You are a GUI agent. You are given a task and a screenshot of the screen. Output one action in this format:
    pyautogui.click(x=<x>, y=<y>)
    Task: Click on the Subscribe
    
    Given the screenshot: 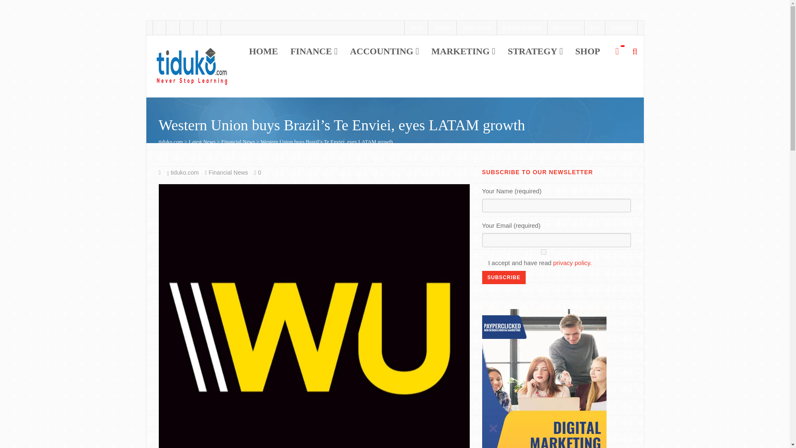 What is the action you would take?
    pyautogui.click(x=503, y=277)
    